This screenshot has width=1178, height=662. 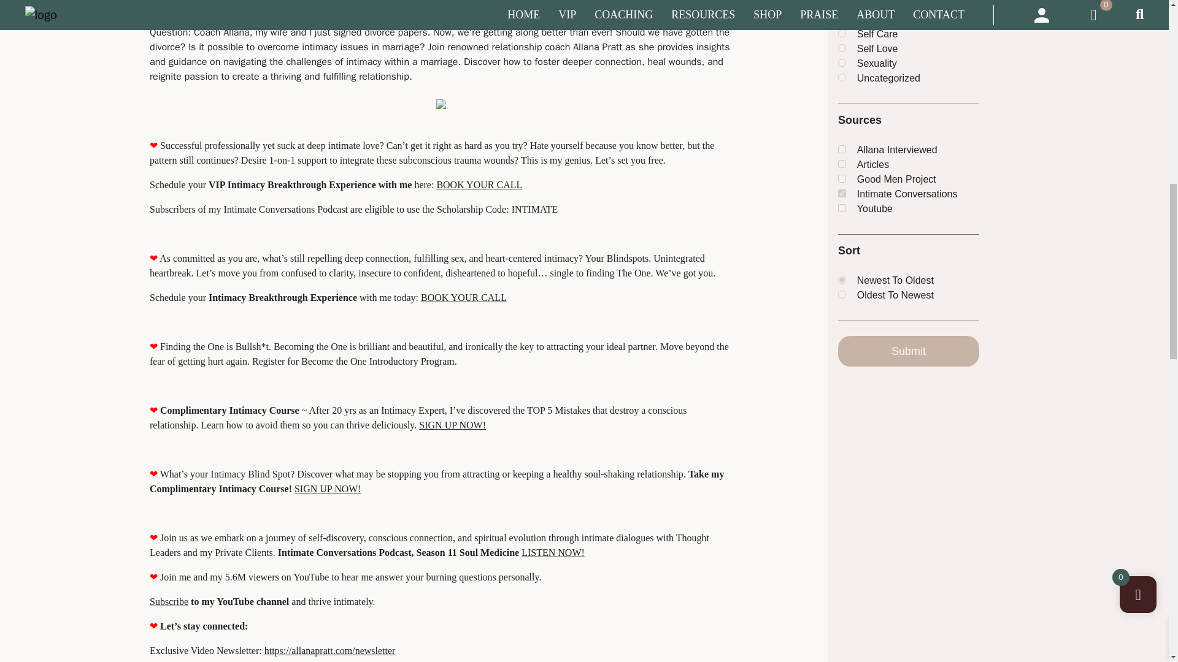 What do you see at coordinates (321, 2) in the screenshot?
I see `YouTube video player` at bounding box center [321, 2].